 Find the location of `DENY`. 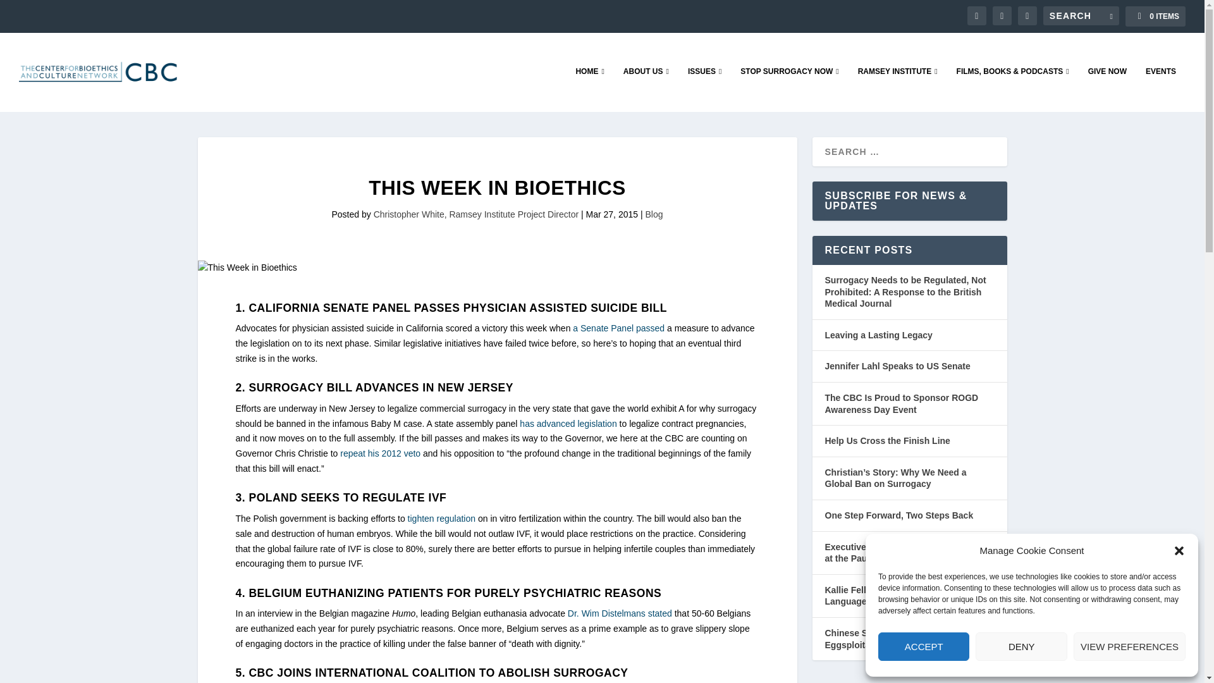

DENY is located at coordinates (1021, 646).